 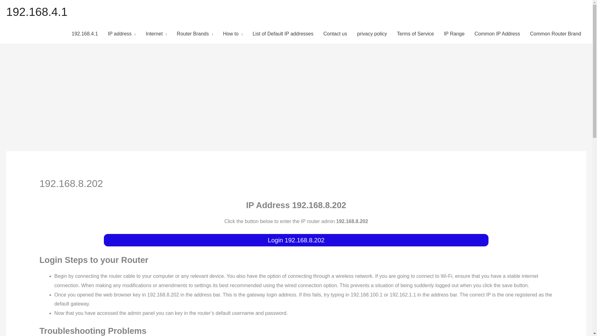 What do you see at coordinates (37, 12) in the screenshot?
I see `192.168.4.1` at bounding box center [37, 12].